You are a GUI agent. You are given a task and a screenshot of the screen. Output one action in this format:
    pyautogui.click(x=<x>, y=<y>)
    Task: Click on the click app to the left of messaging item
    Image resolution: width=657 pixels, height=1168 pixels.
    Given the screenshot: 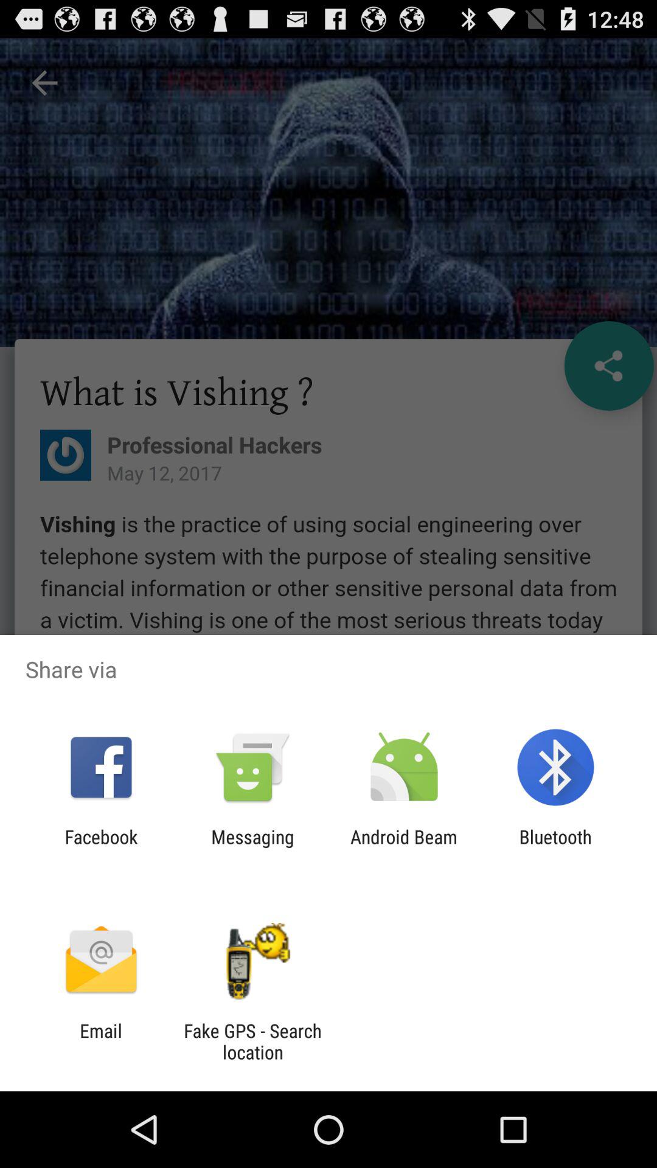 What is the action you would take?
    pyautogui.click(x=101, y=847)
    